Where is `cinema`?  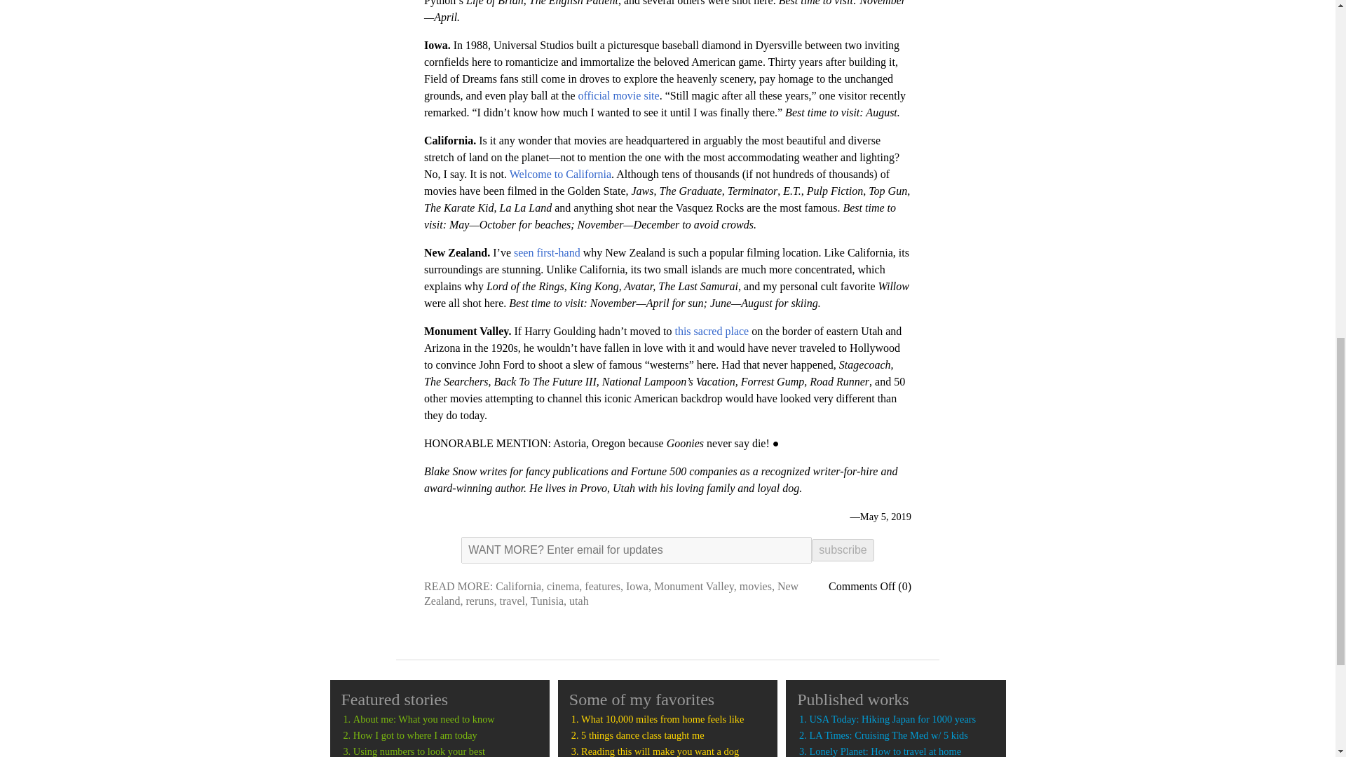 cinema is located at coordinates (562, 586).